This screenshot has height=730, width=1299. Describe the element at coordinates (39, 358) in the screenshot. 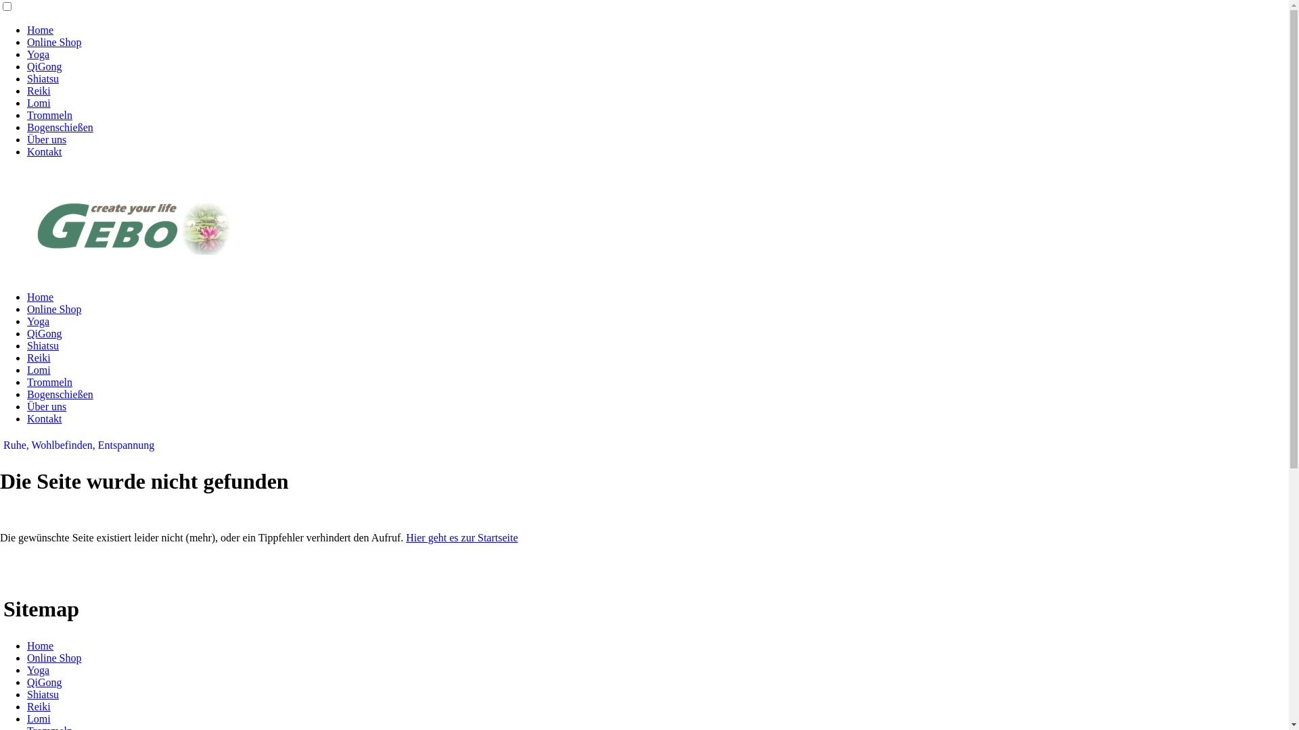

I see `Reiki` at that location.